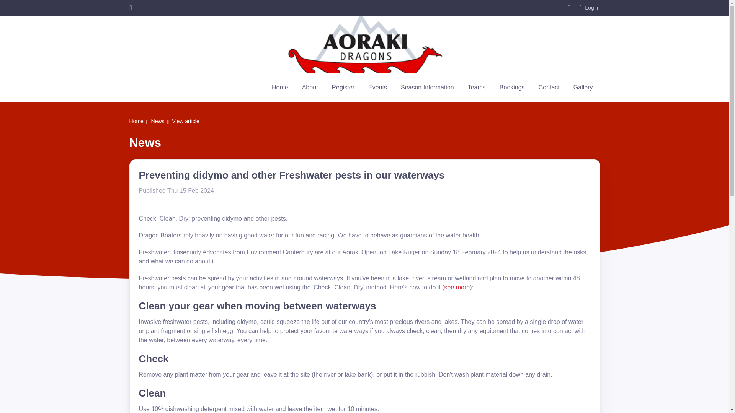 This screenshot has height=413, width=735. Describe the element at coordinates (512, 87) in the screenshot. I see `Bookings` at that location.